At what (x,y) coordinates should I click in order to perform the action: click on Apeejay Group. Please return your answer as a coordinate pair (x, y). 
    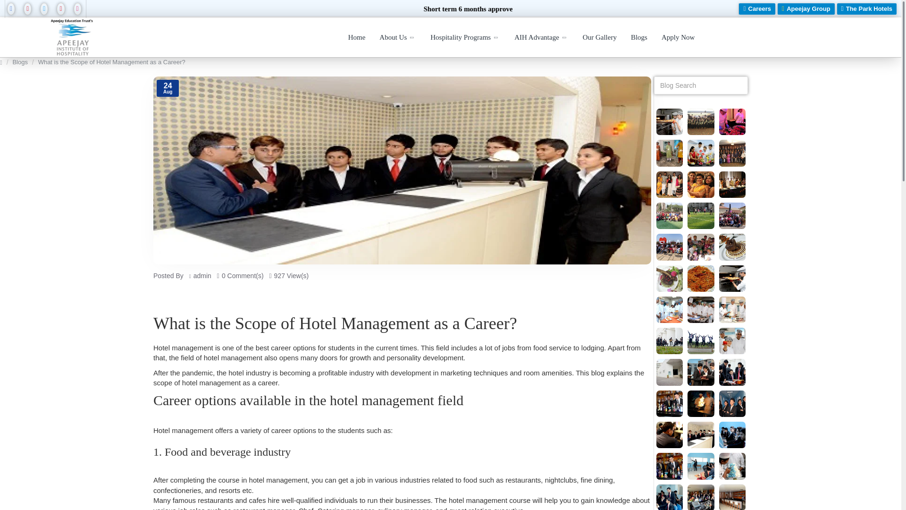
    Looking at the image, I should click on (806, 9).